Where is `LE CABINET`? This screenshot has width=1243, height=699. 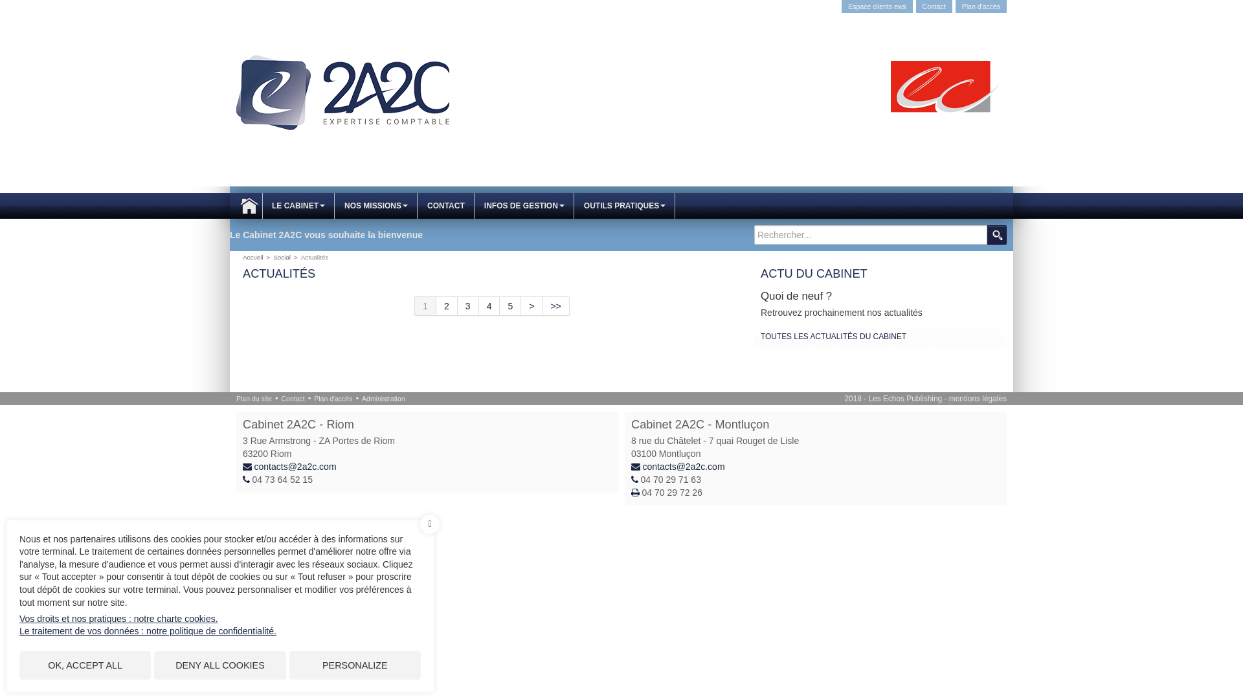
LE CABINET is located at coordinates (298, 206).